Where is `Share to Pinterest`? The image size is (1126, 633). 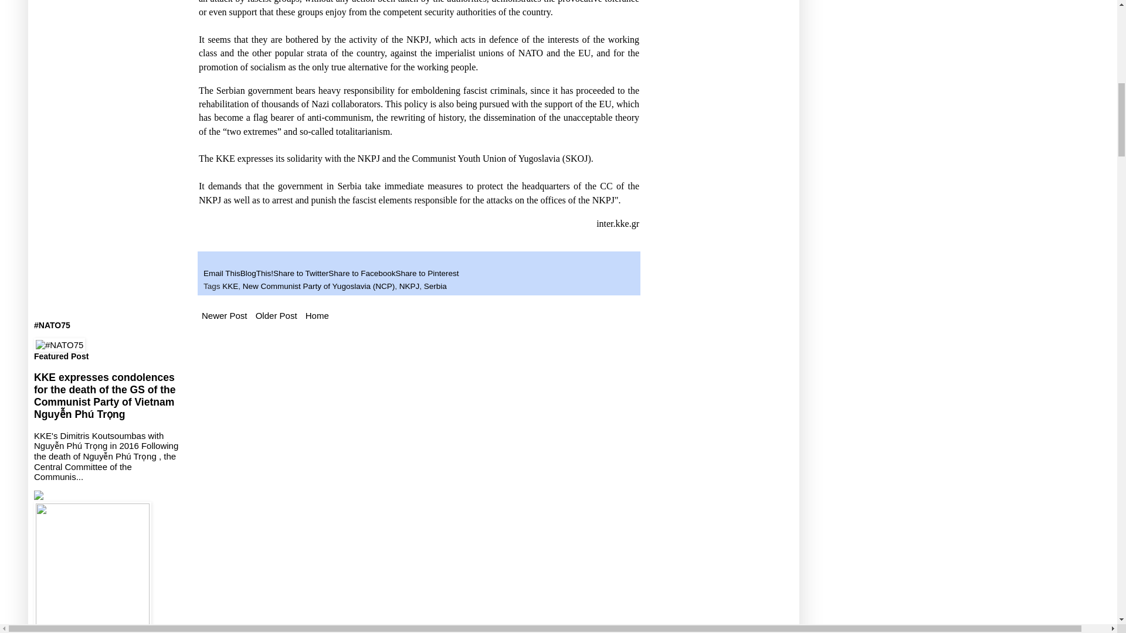 Share to Pinterest is located at coordinates (426, 273).